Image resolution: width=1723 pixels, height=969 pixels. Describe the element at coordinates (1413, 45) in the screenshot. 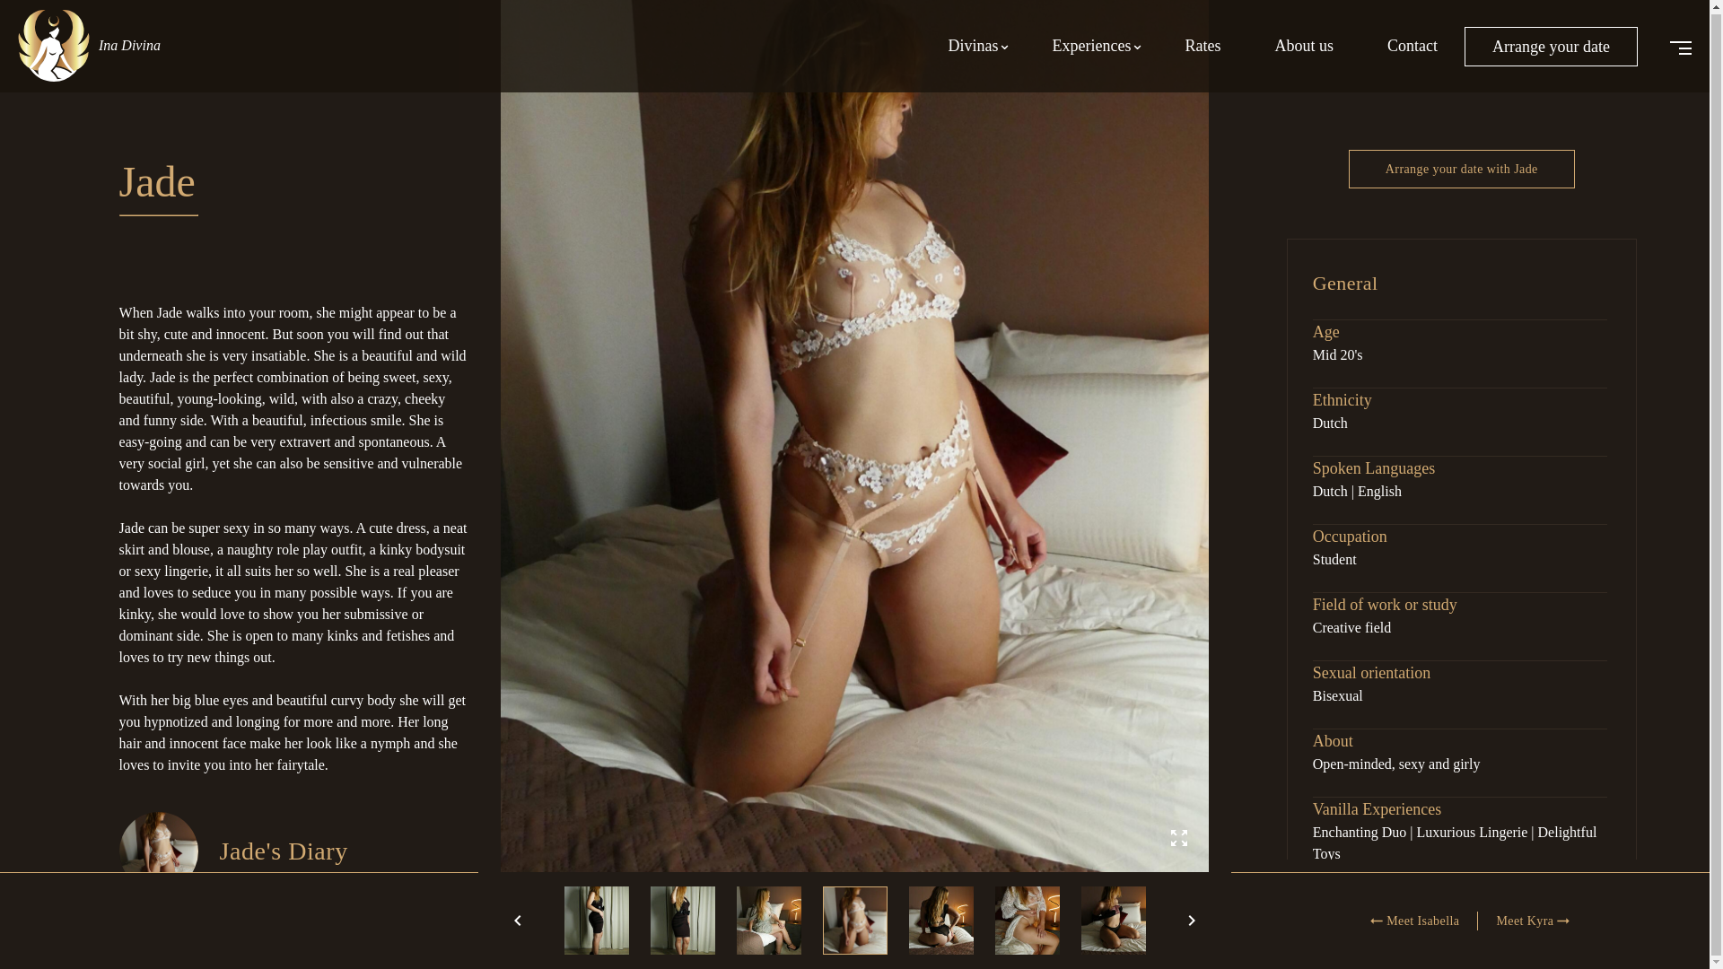

I see `Contact` at that location.